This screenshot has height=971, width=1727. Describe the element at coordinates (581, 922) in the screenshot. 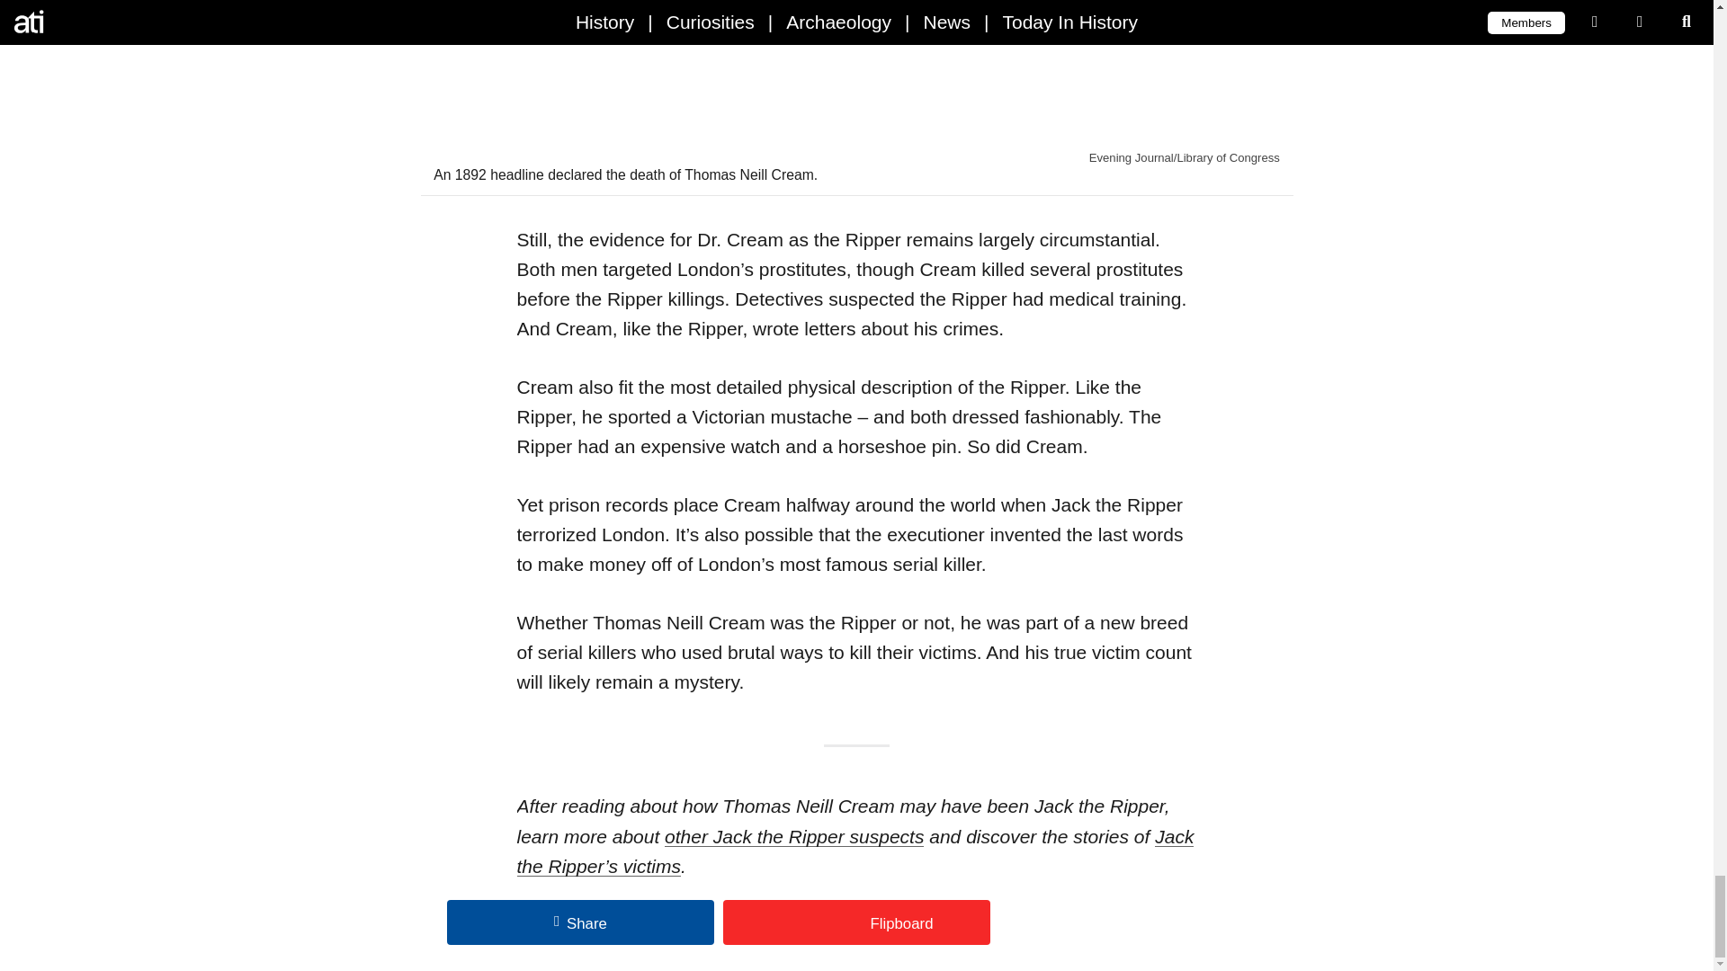

I see `Share` at that location.